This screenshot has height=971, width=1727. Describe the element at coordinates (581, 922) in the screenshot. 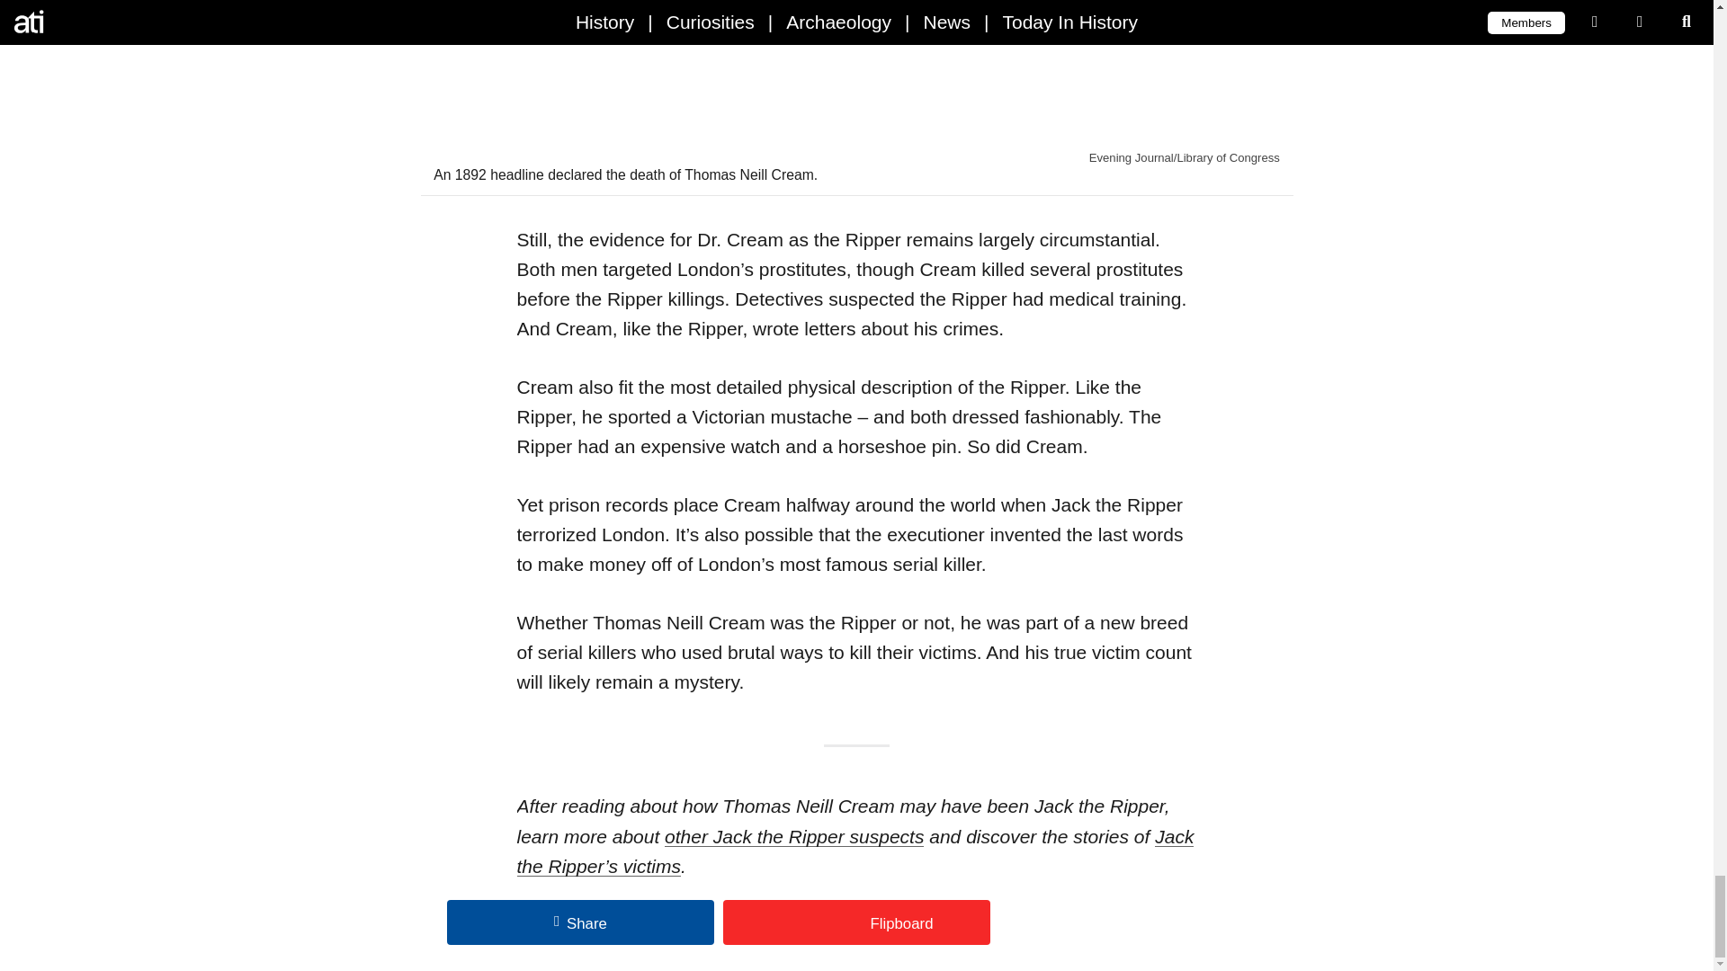

I see `Share` at that location.